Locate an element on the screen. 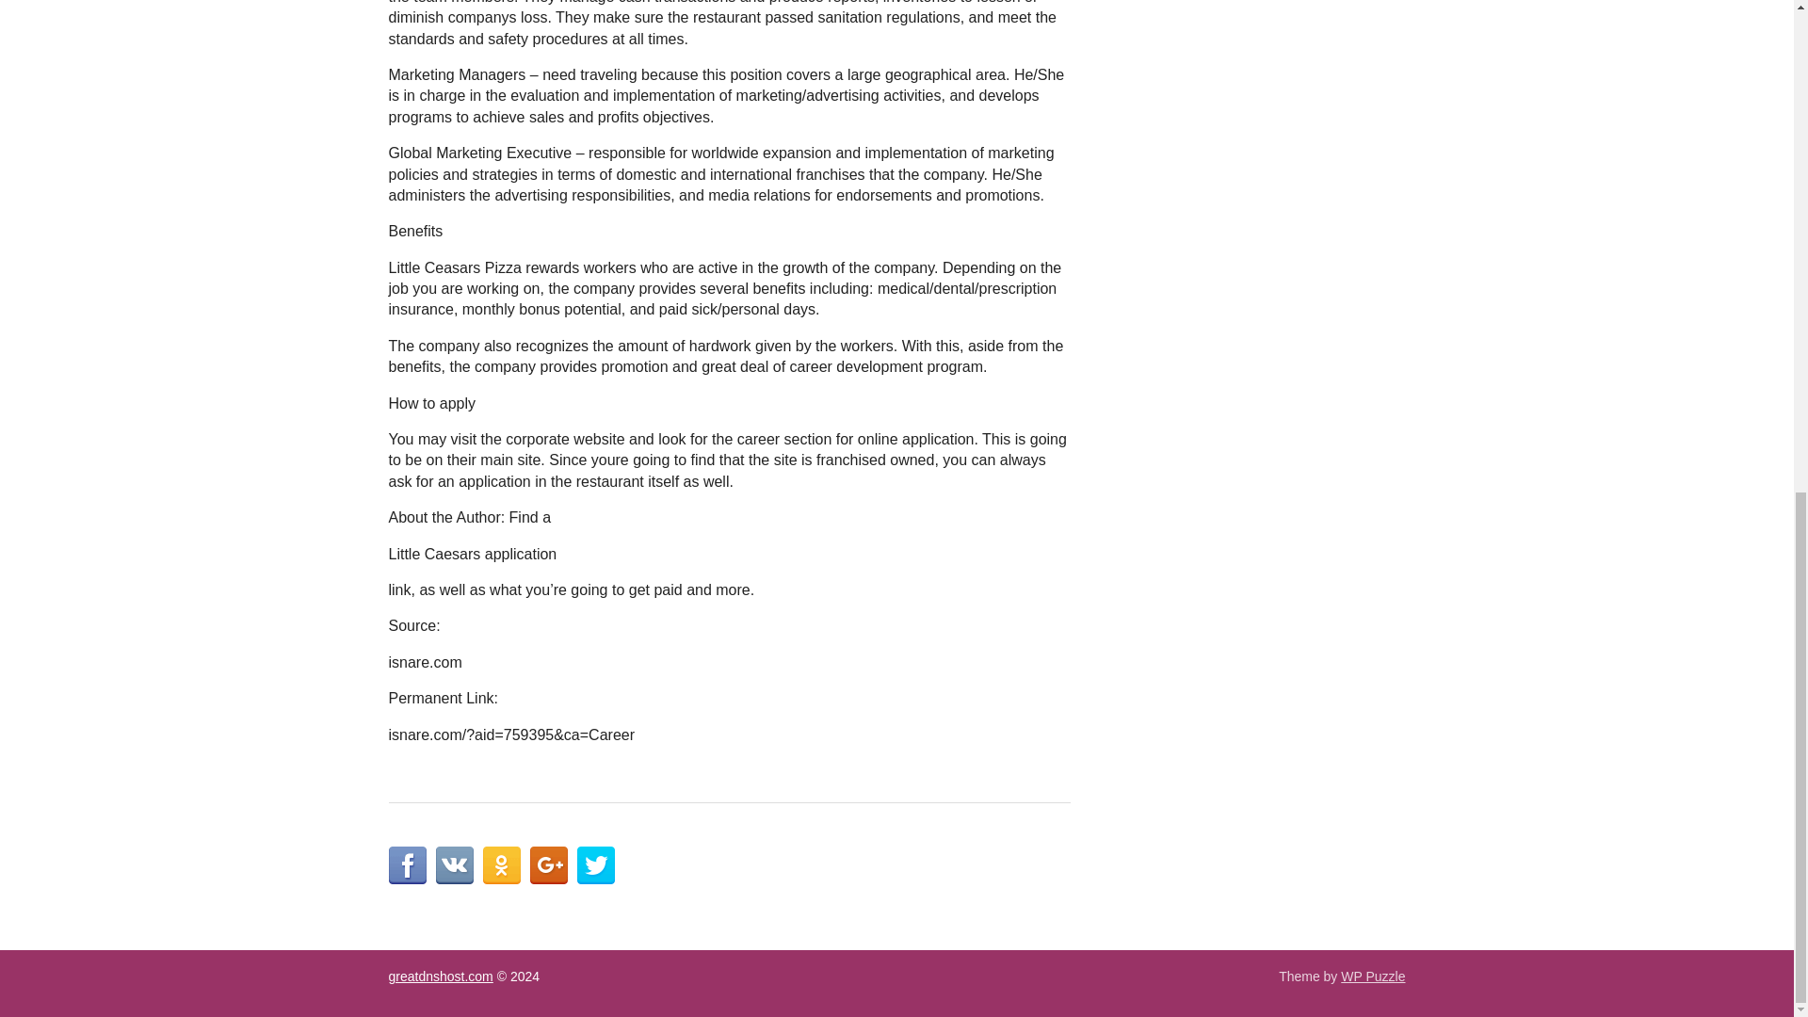 This screenshot has width=1808, height=1017. WP Puzzle is located at coordinates (1373, 977).